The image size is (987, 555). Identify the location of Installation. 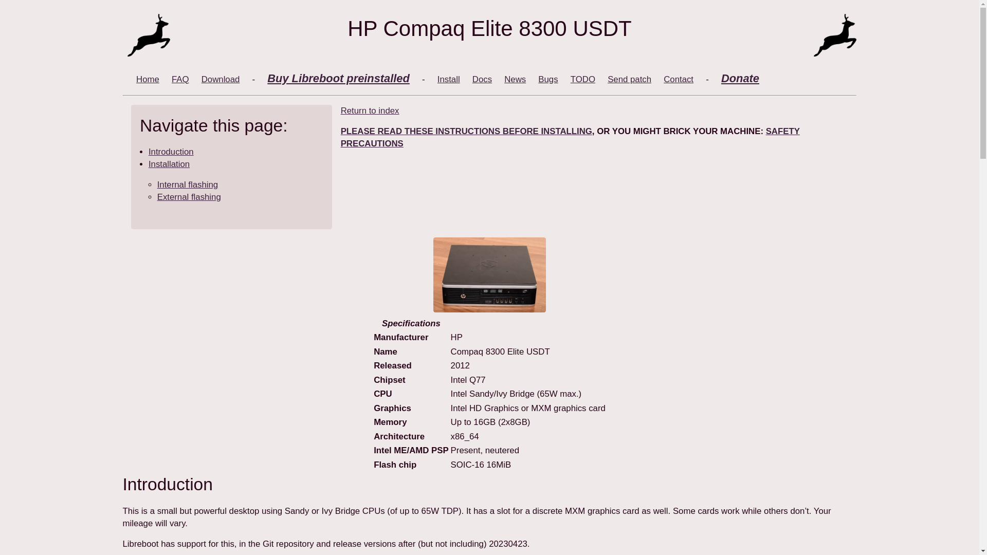
(169, 164).